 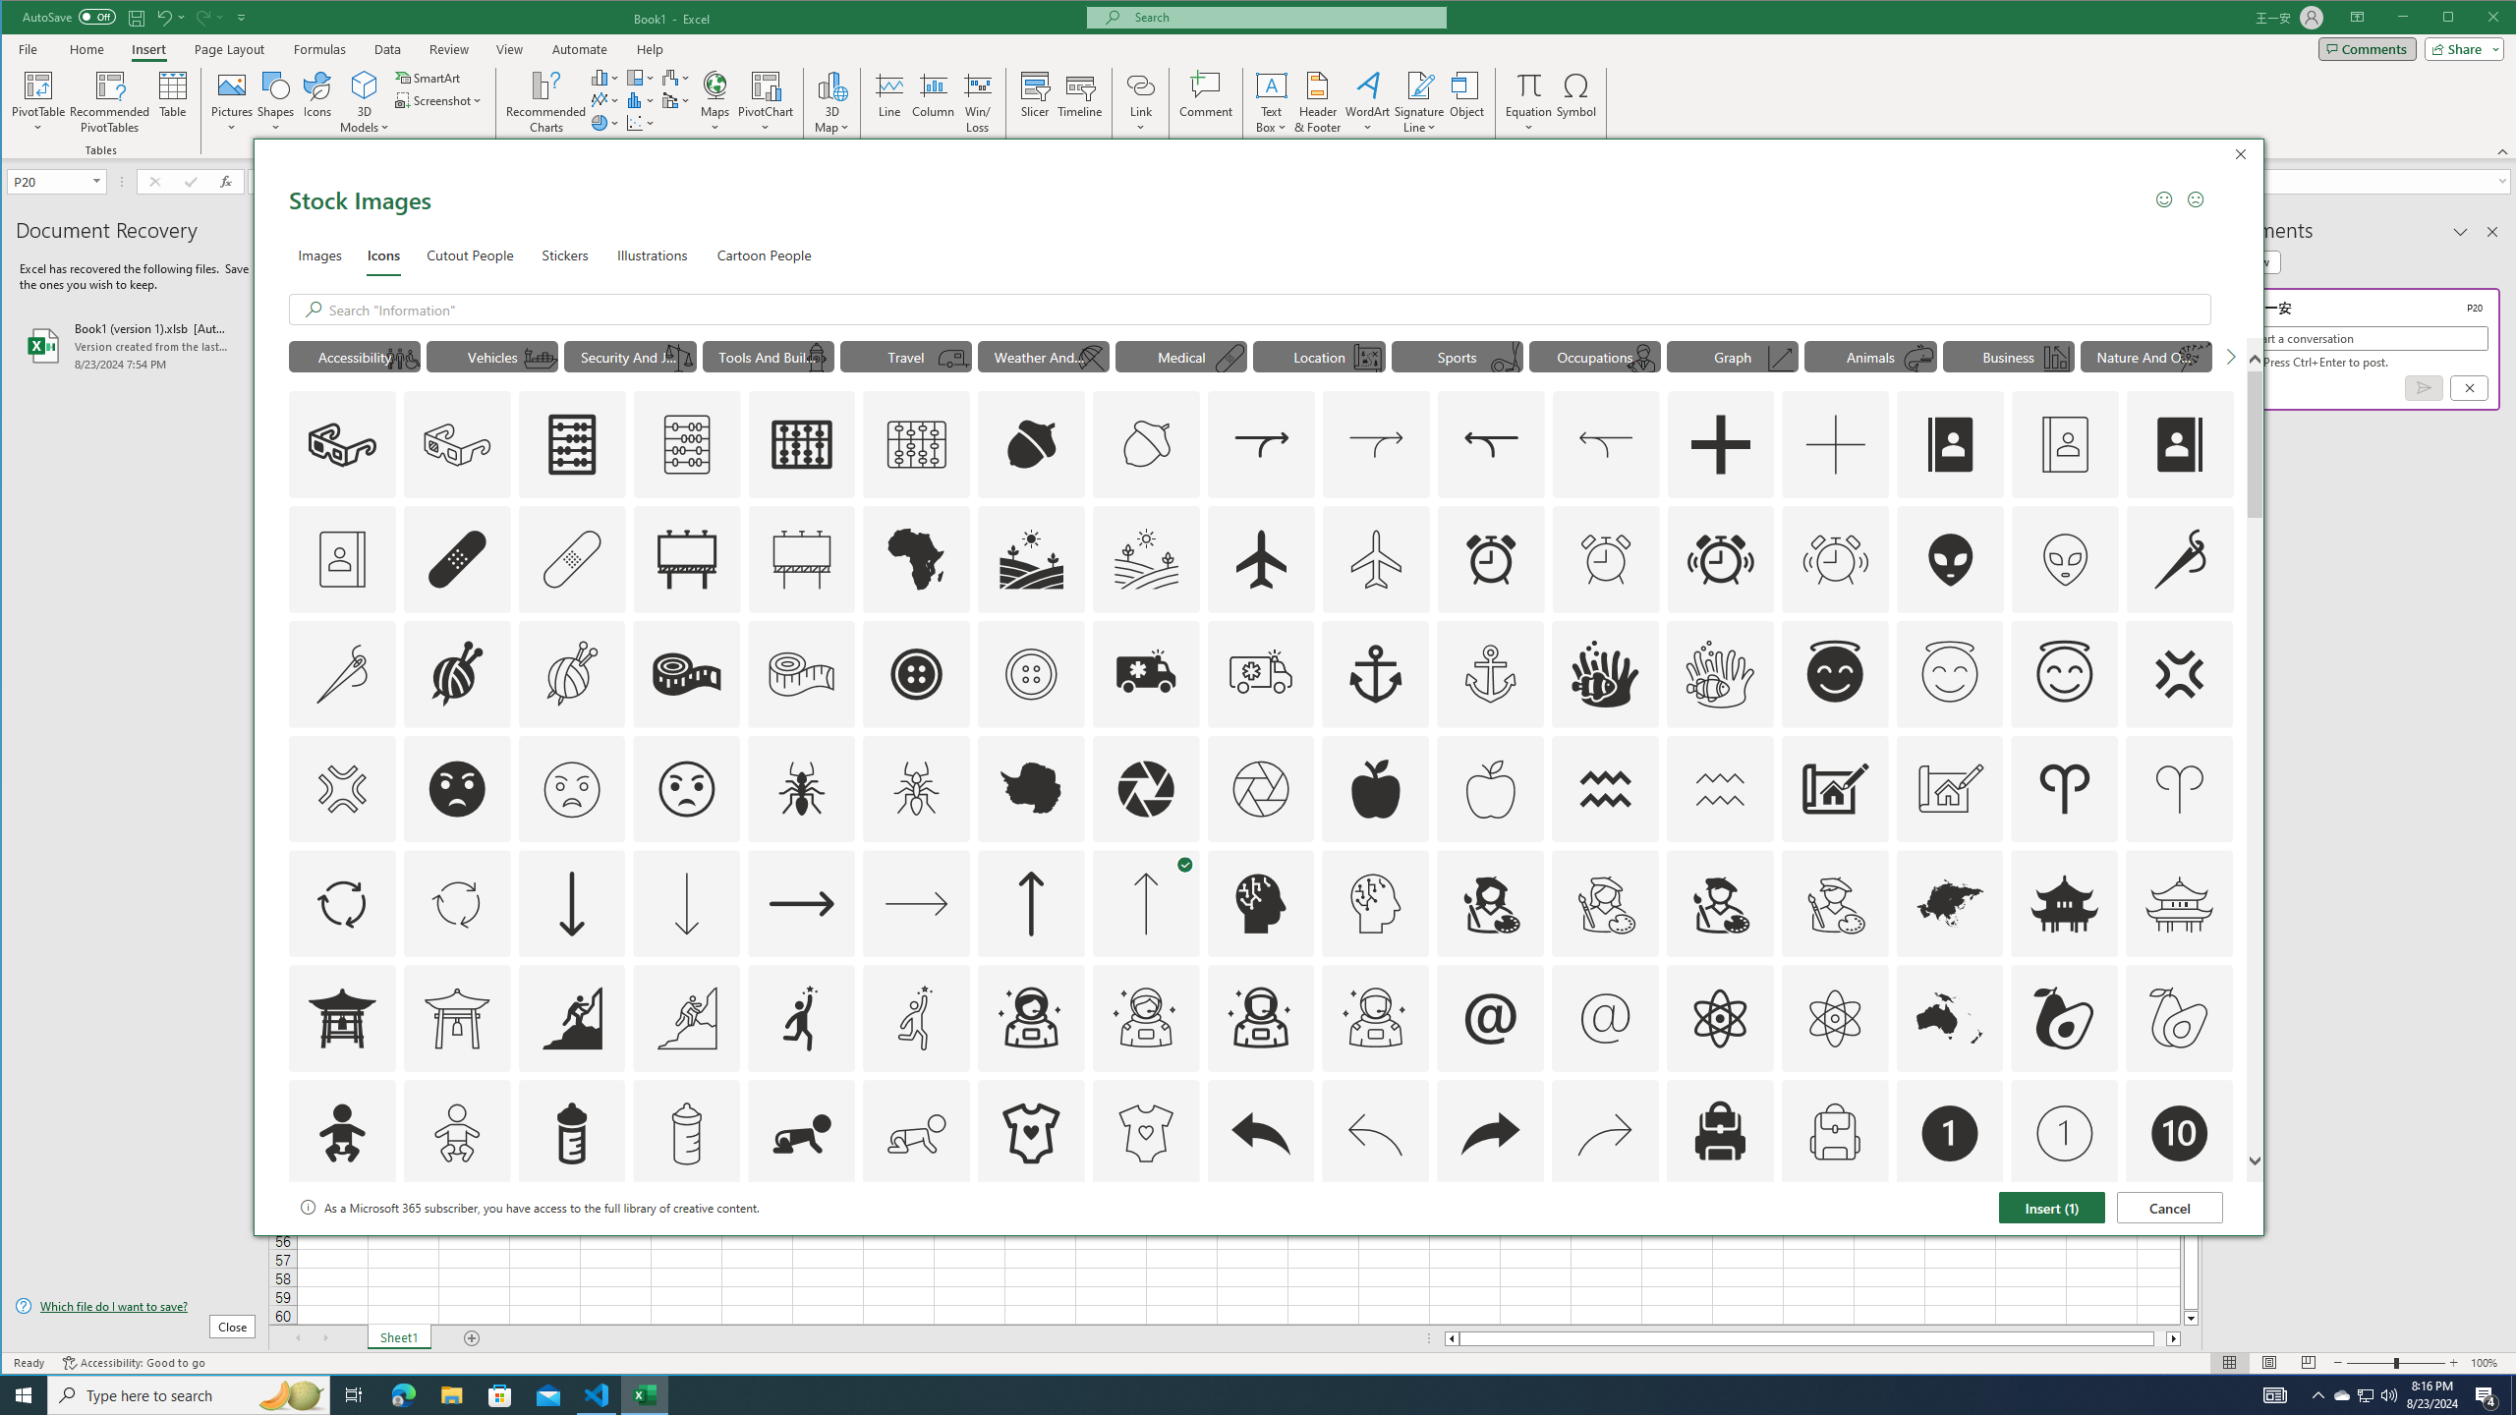 What do you see at coordinates (458, 1133) in the screenshot?
I see `AutomationID: Icons_Baby_M` at bounding box center [458, 1133].